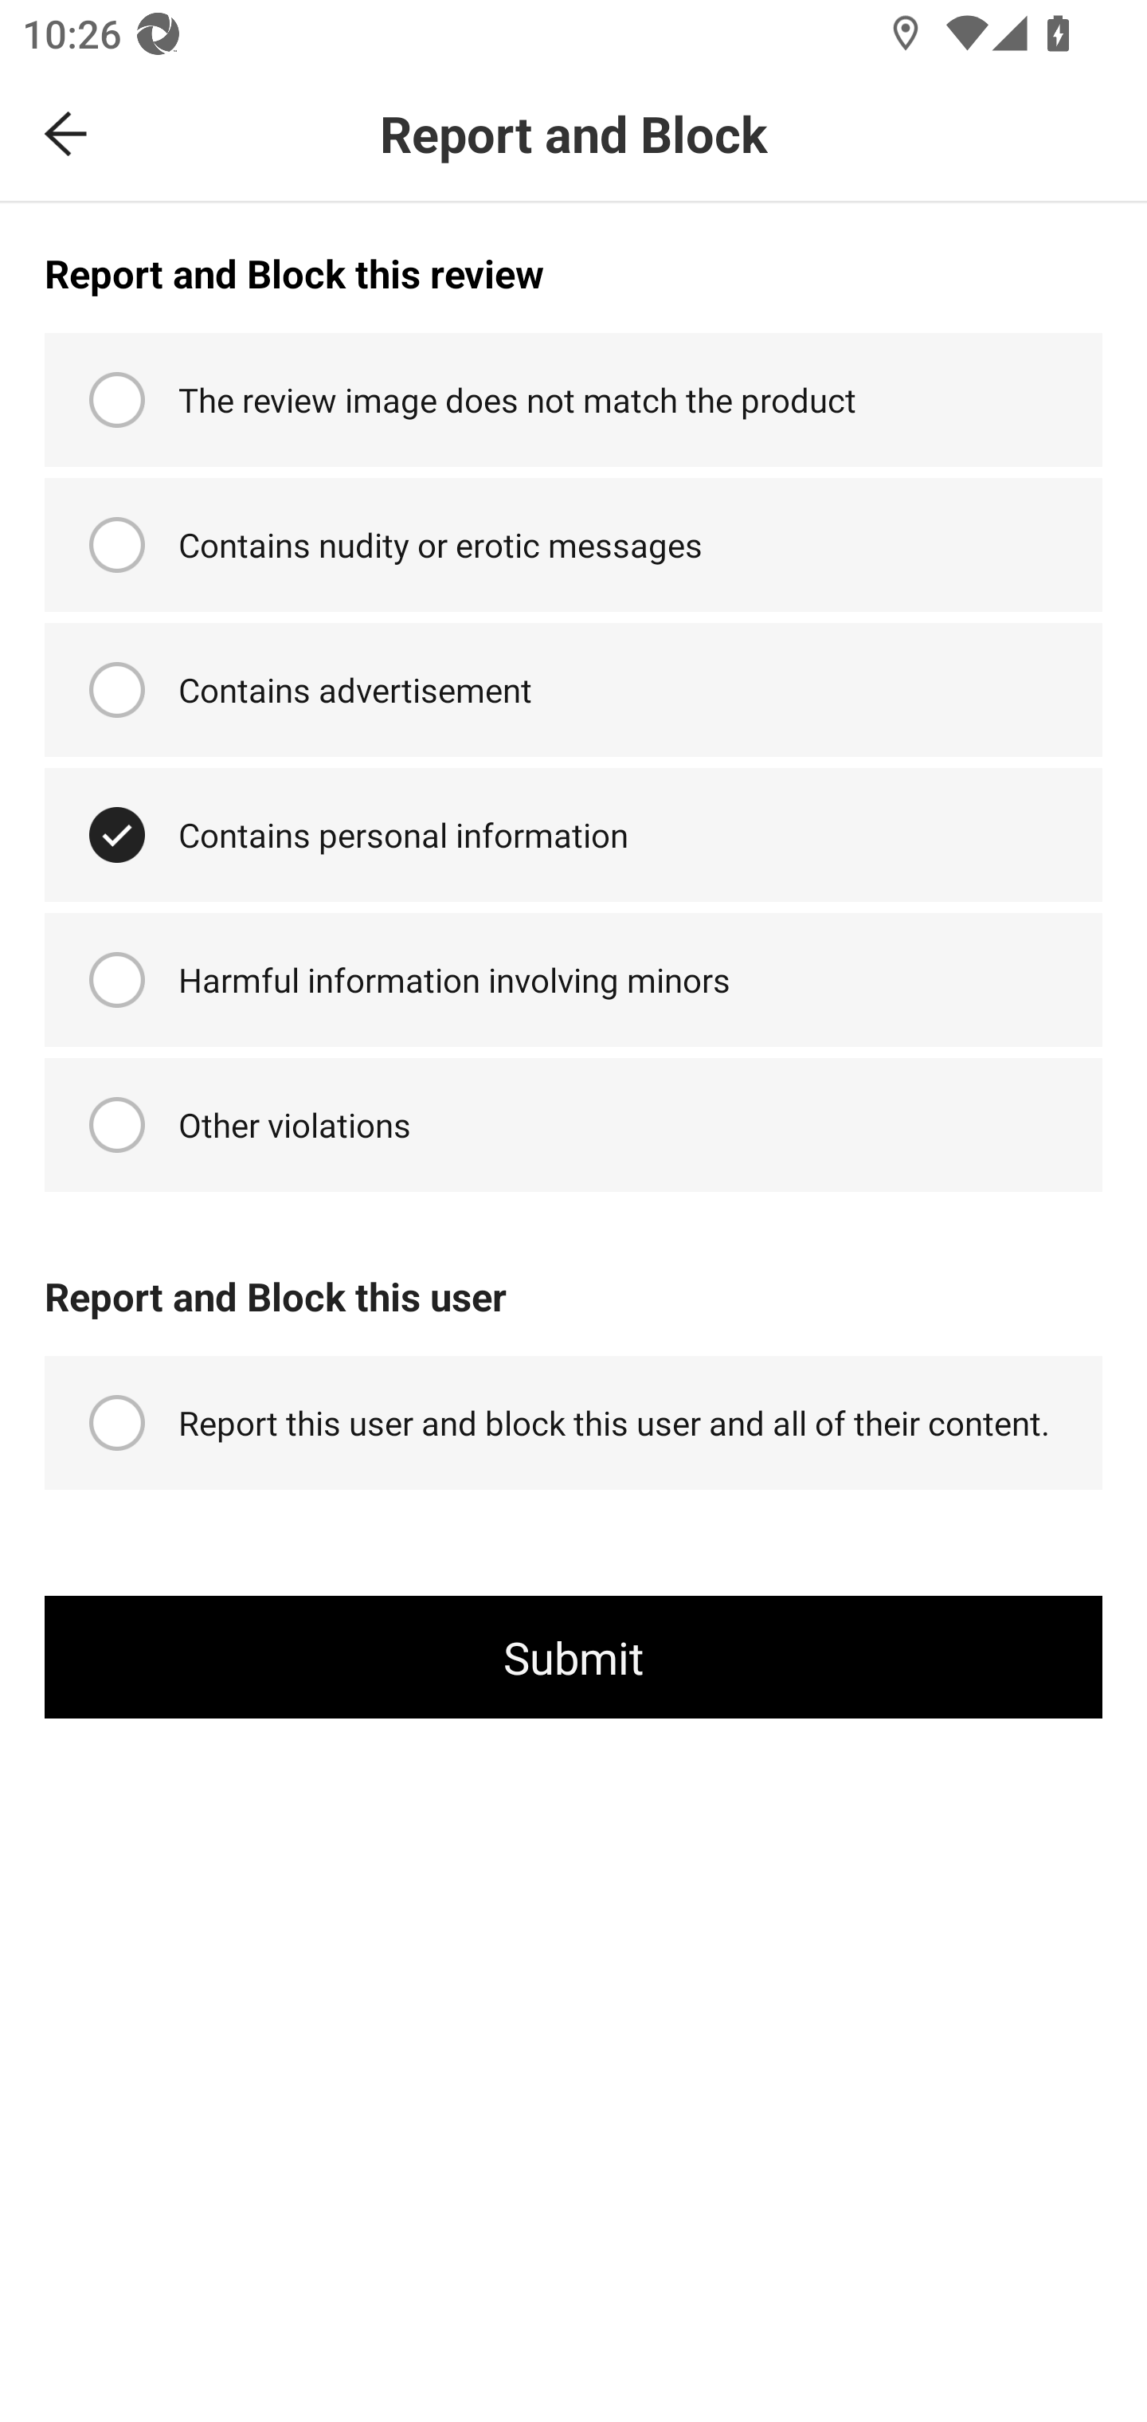  Describe the element at coordinates (573, 545) in the screenshot. I see `Contains nudity or erotic messages` at that location.